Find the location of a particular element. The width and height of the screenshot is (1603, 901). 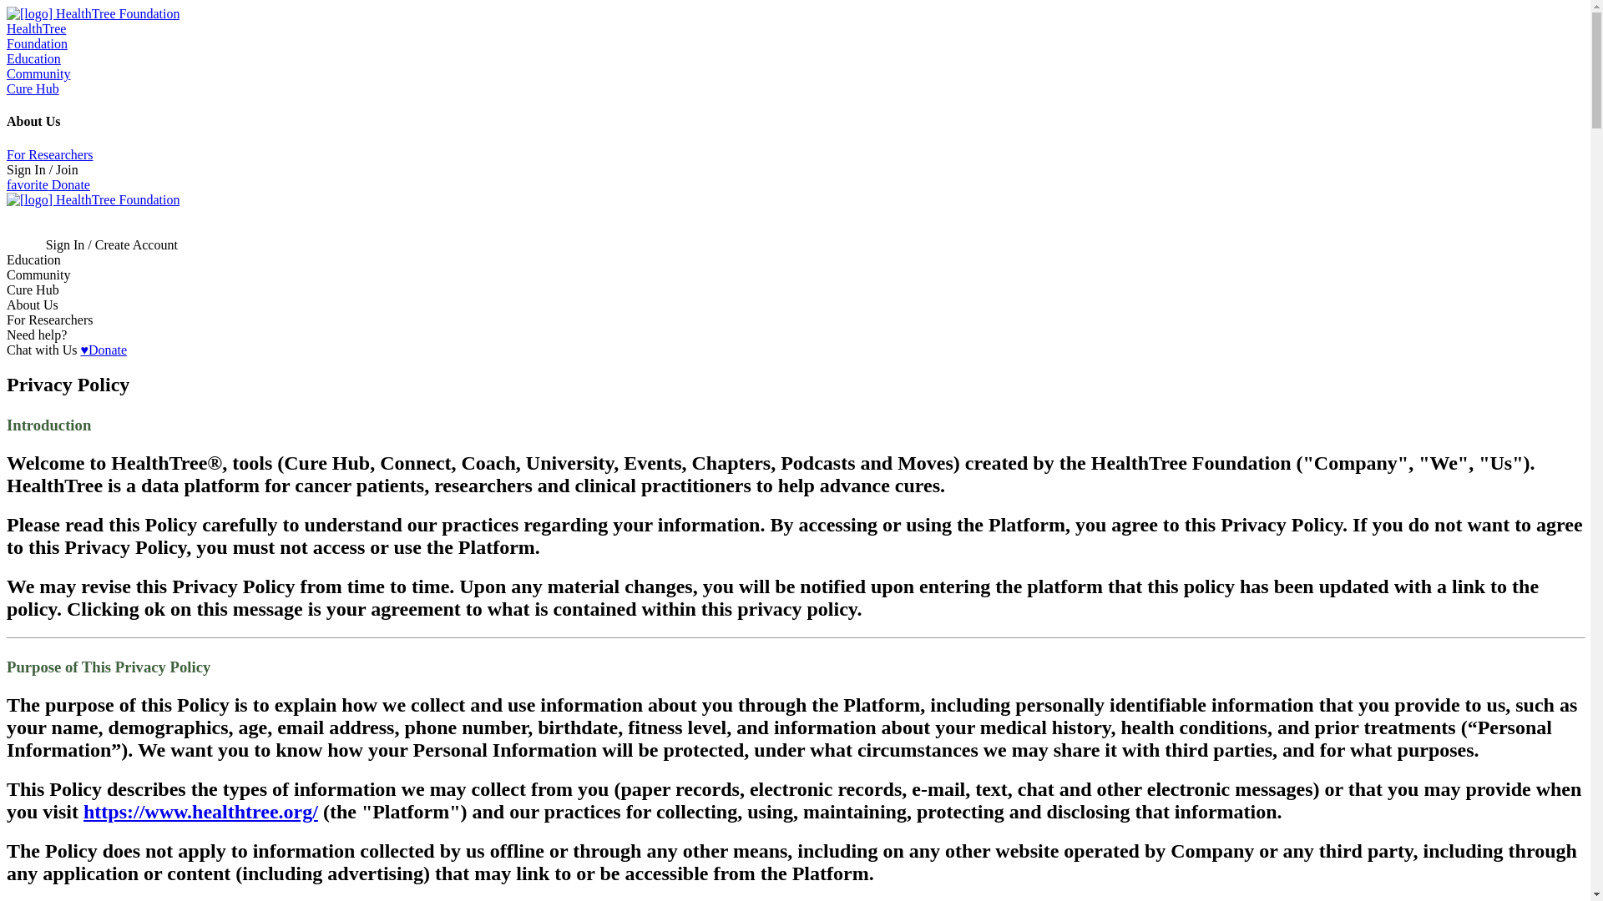

Community is located at coordinates (38, 73).